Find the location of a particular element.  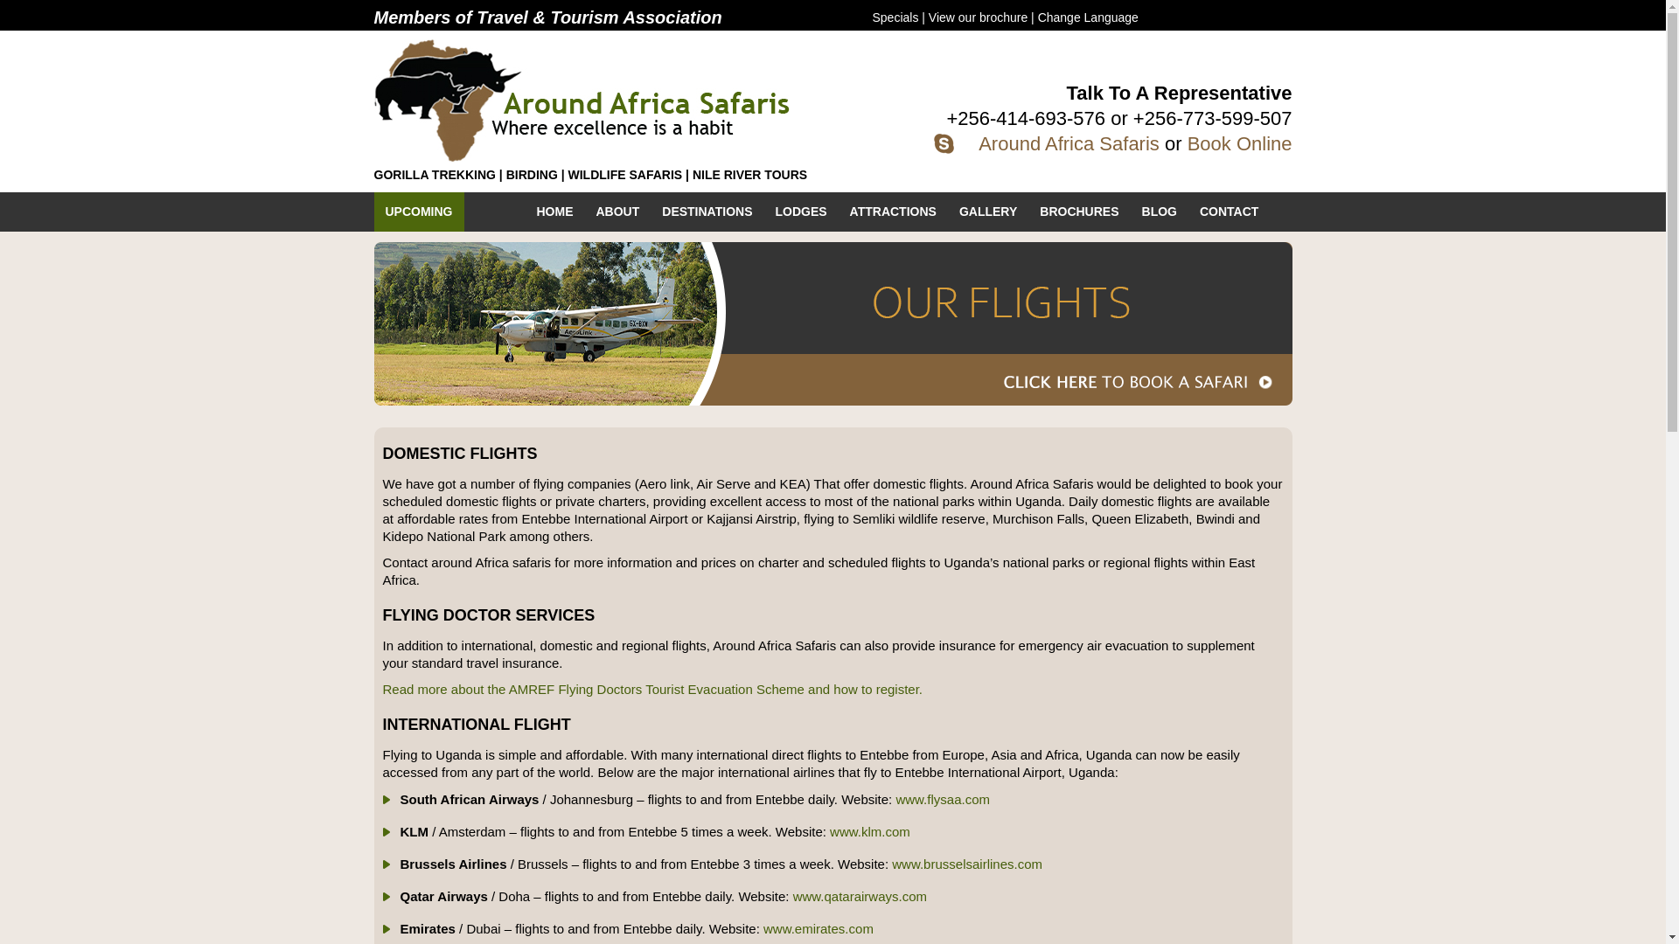

HOME is located at coordinates (554, 212).